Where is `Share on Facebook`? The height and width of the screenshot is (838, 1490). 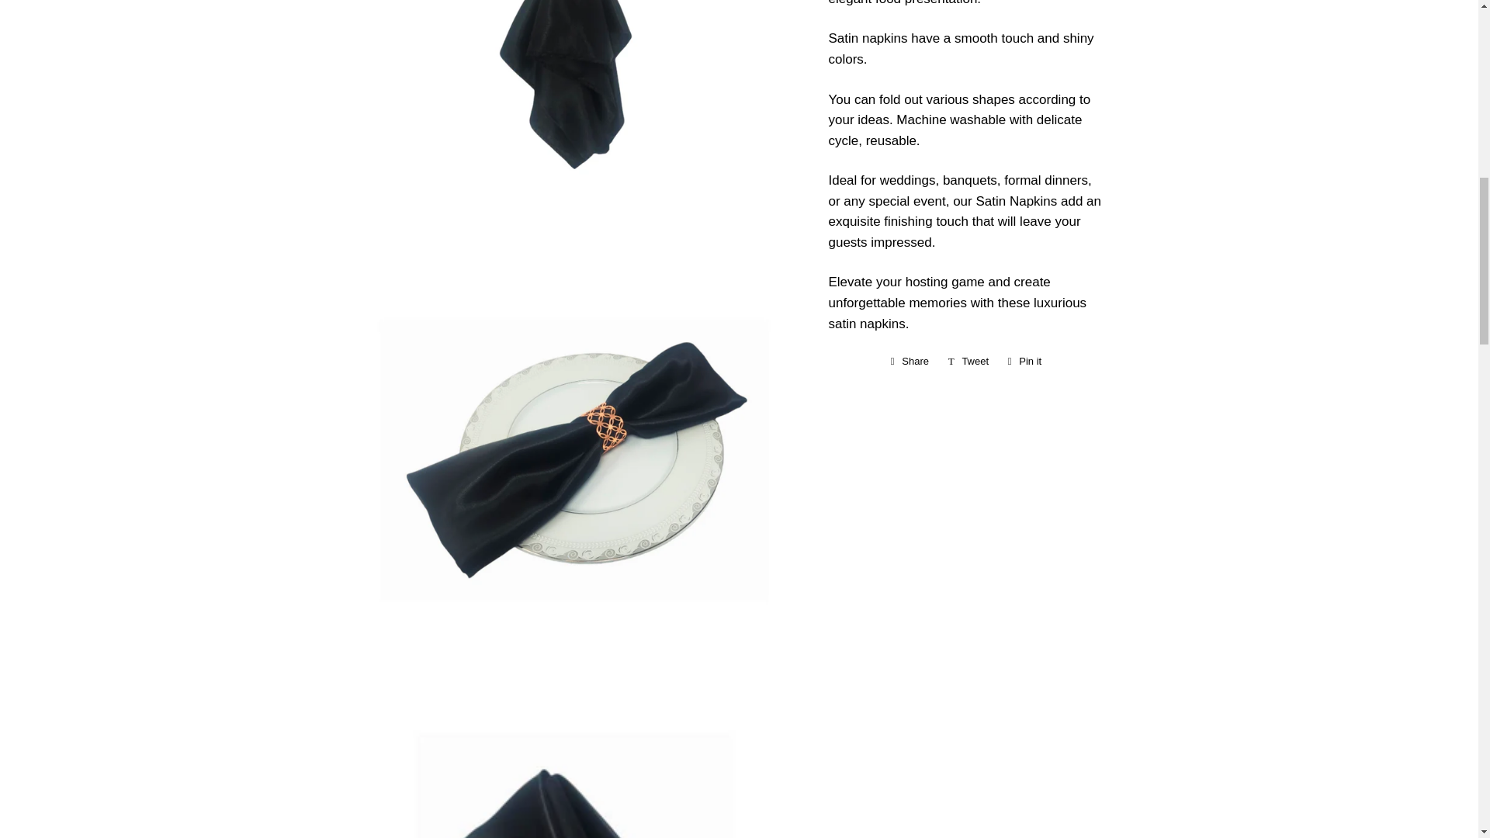
Share on Facebook is located at coordinates (910, 362).